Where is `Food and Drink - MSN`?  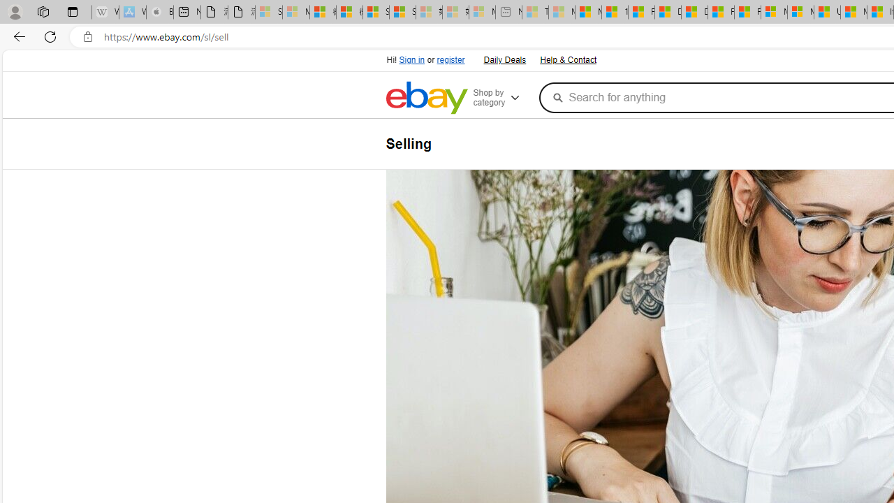
Food and Drink - MSN is located at coordinates (641, 13).